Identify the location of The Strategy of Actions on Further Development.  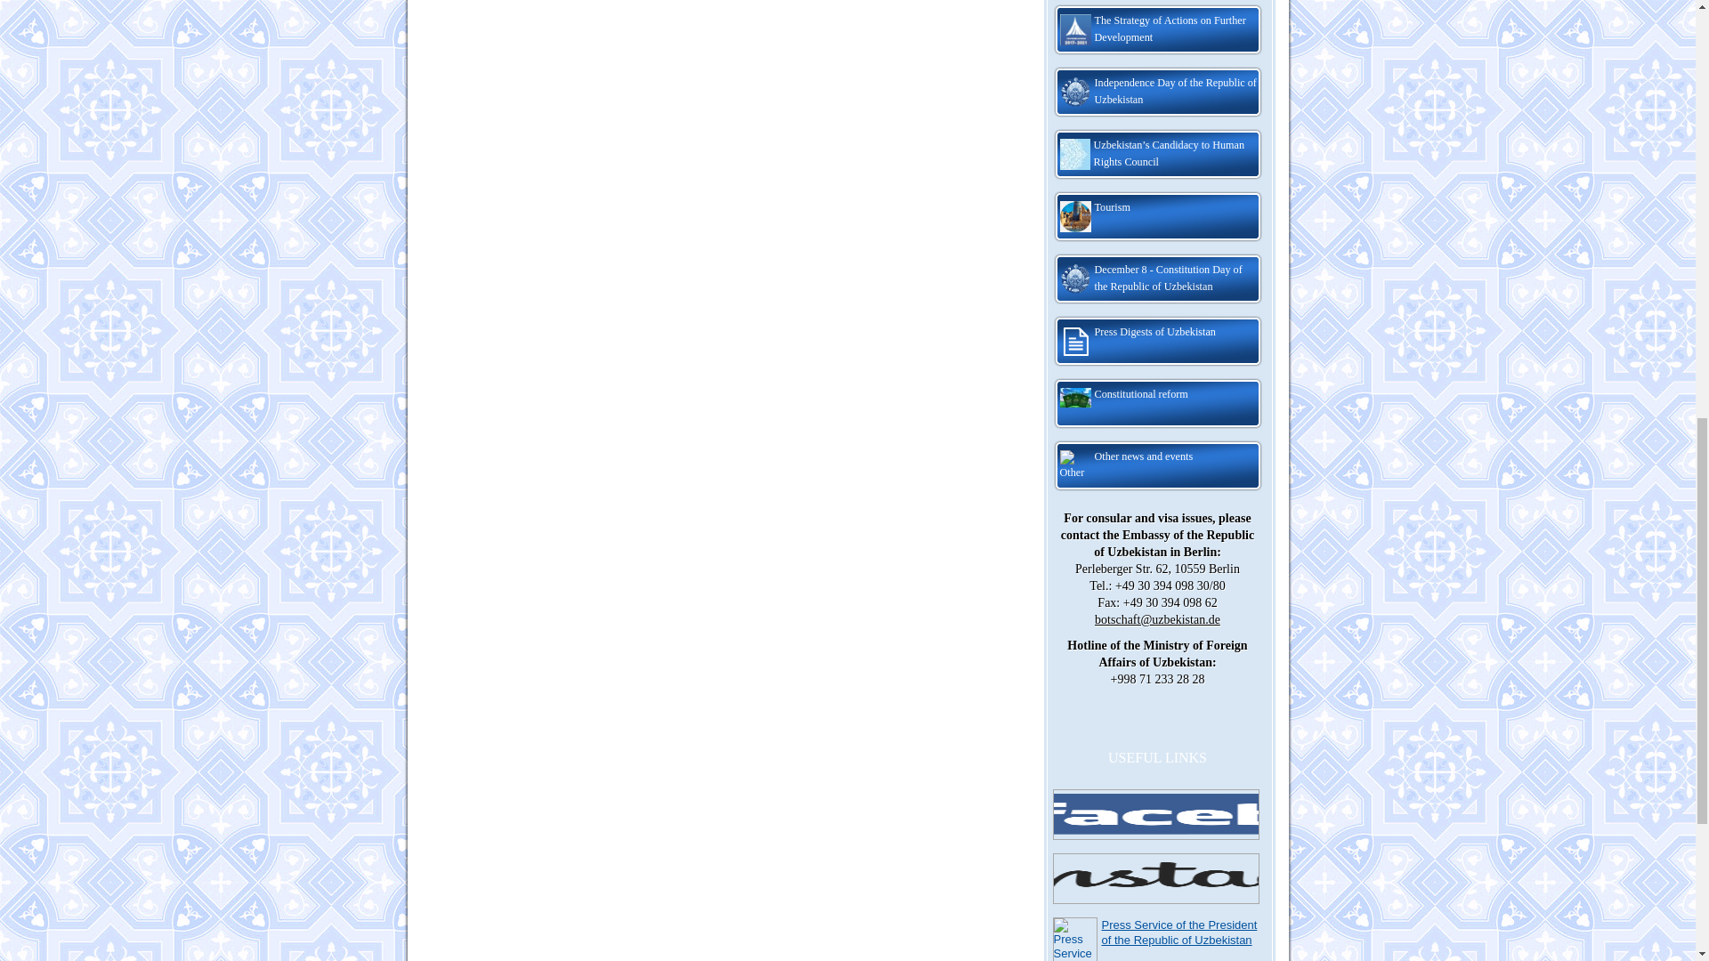
(1157, 30).